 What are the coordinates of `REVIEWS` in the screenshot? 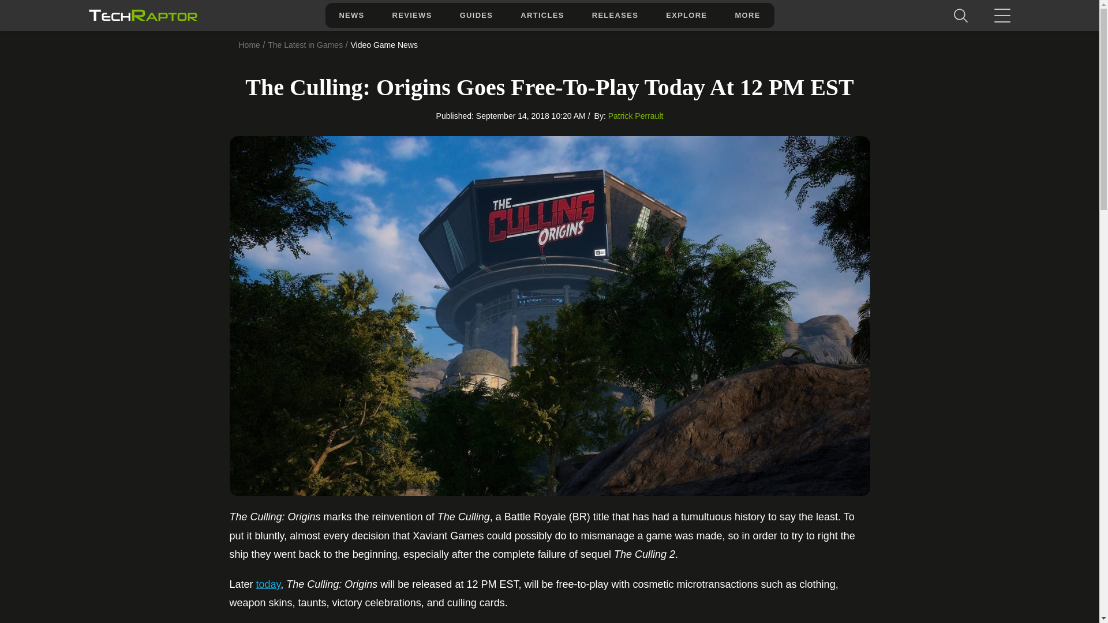 It's located at (412, 15).